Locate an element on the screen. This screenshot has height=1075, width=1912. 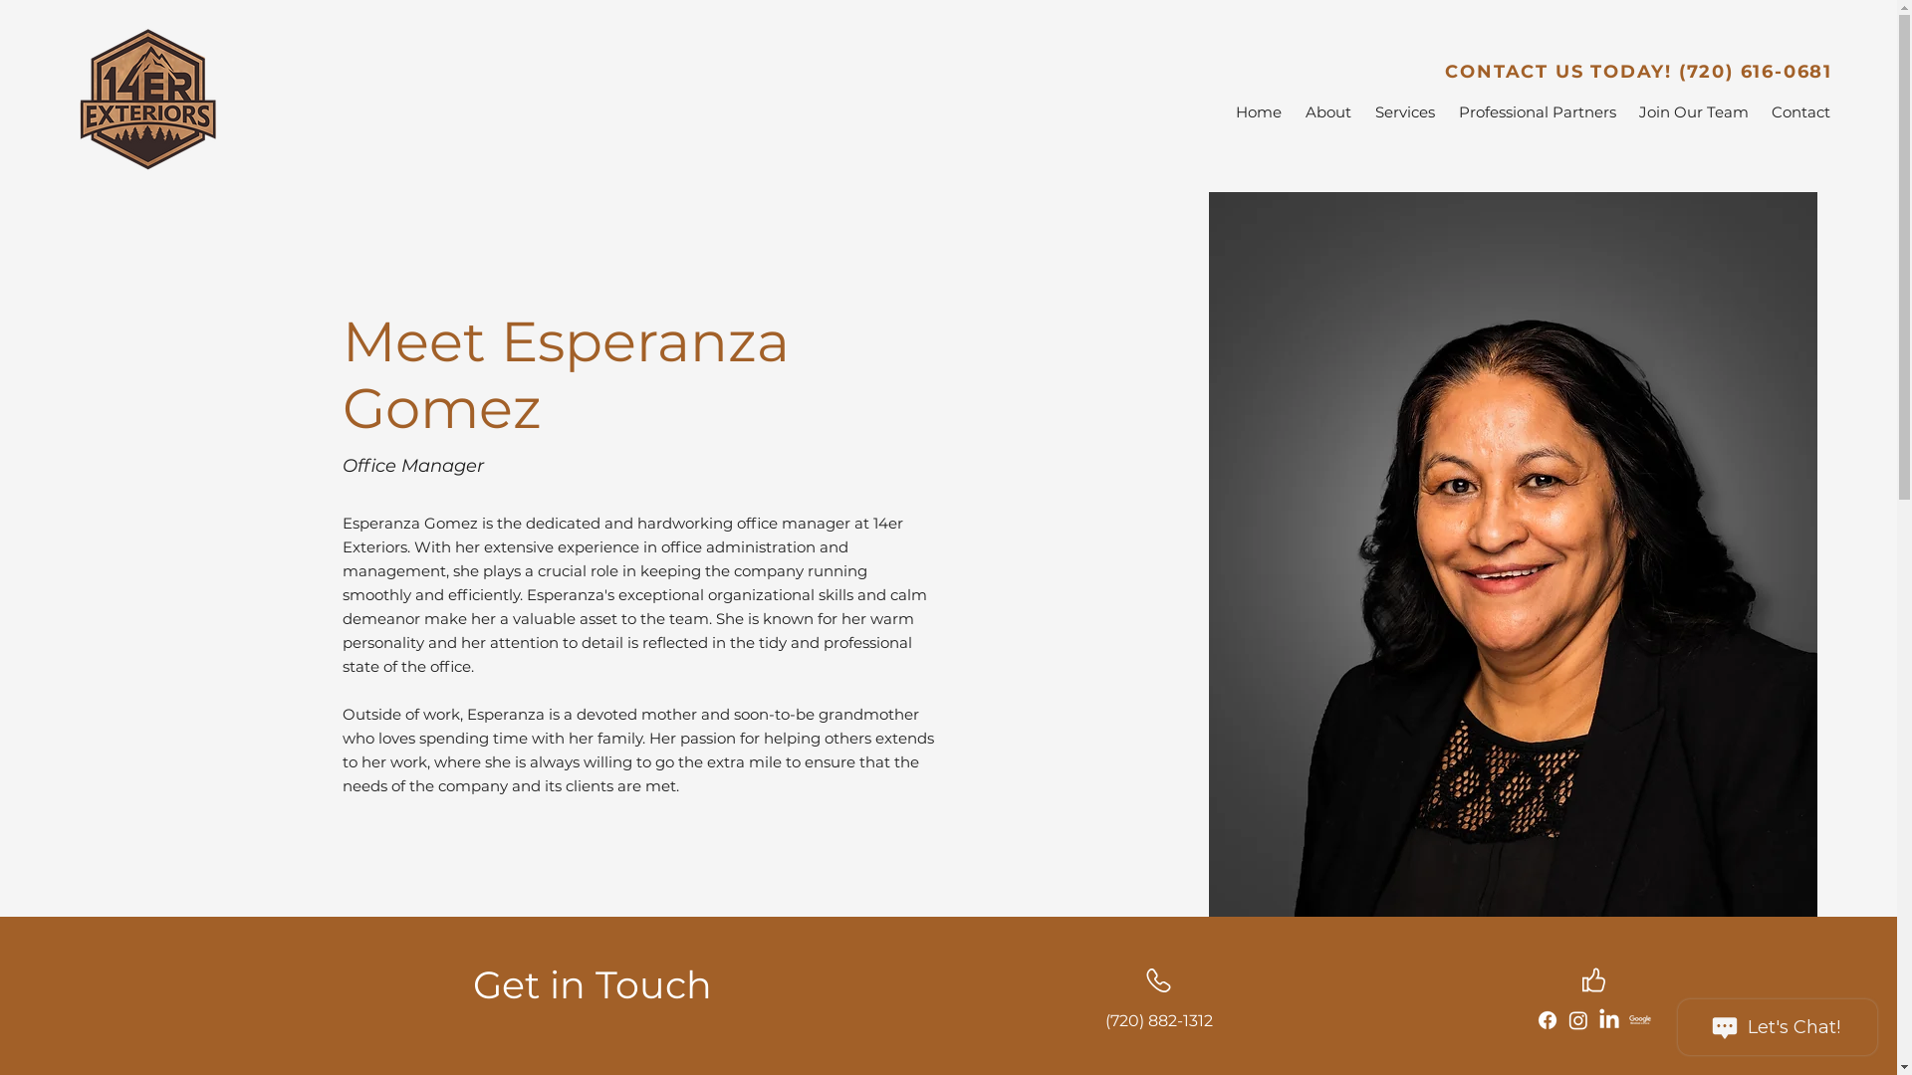
Contact is located at coordinates (1799, 111).